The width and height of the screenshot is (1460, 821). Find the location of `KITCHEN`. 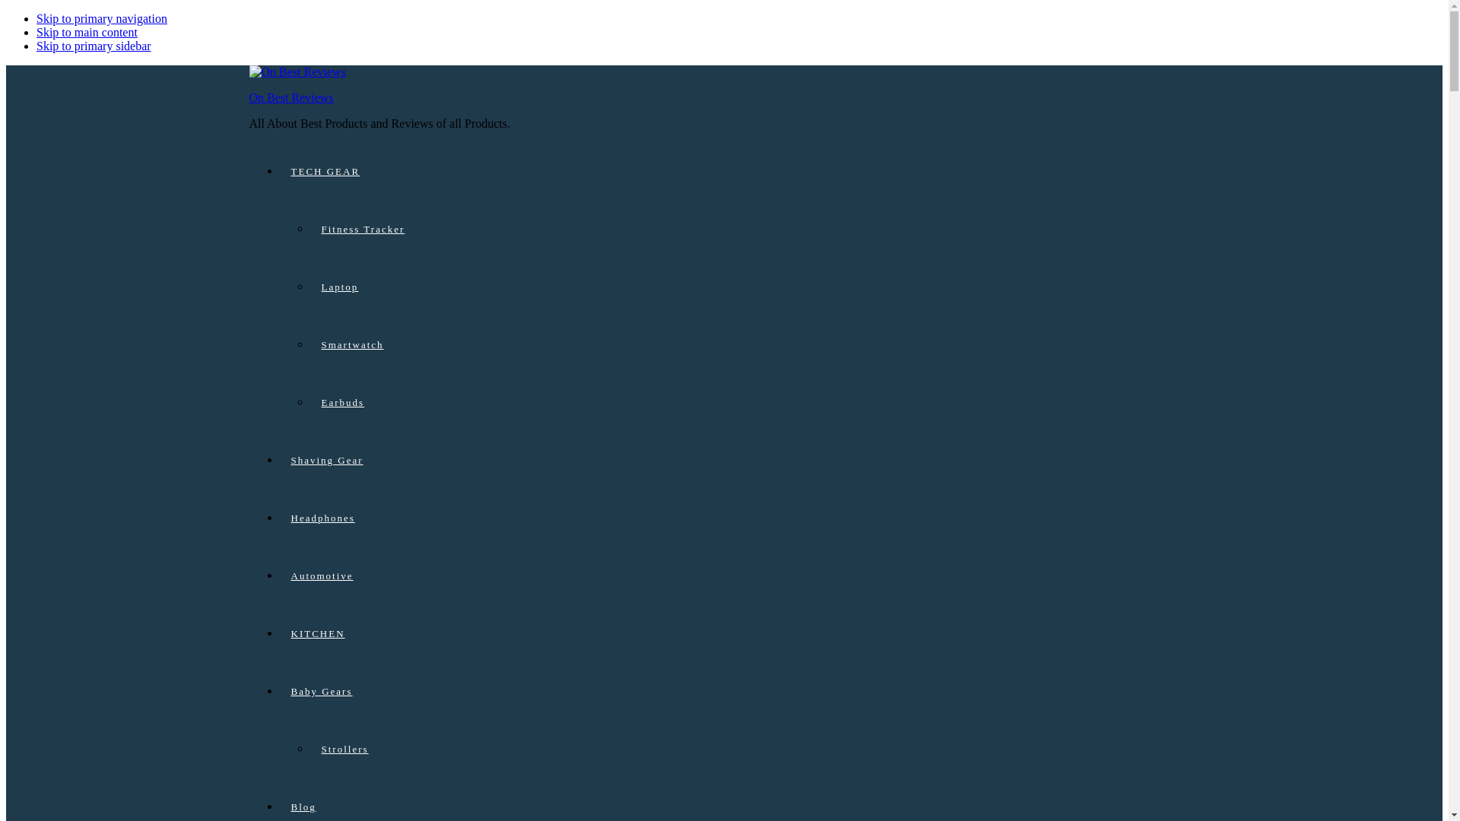

KITCHEN is located at coordinates (740, 633).